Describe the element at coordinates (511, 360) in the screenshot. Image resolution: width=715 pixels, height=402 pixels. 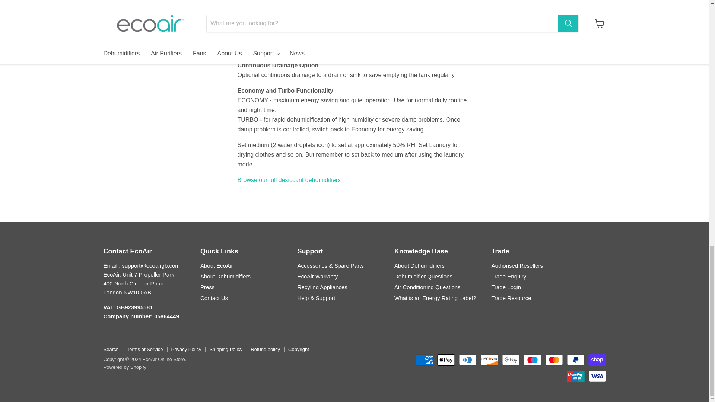
I see `Google Pay` at that location.